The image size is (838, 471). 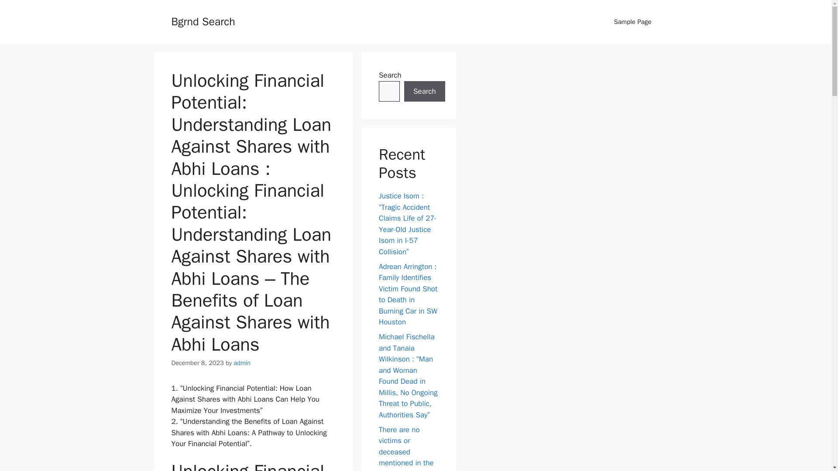 I want to click on Bgrnd Search, so click(x=203, y=21).